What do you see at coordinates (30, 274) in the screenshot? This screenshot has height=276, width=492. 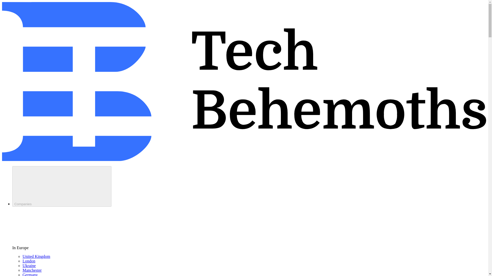 I see `Germany` at bounding box center [30, 274].